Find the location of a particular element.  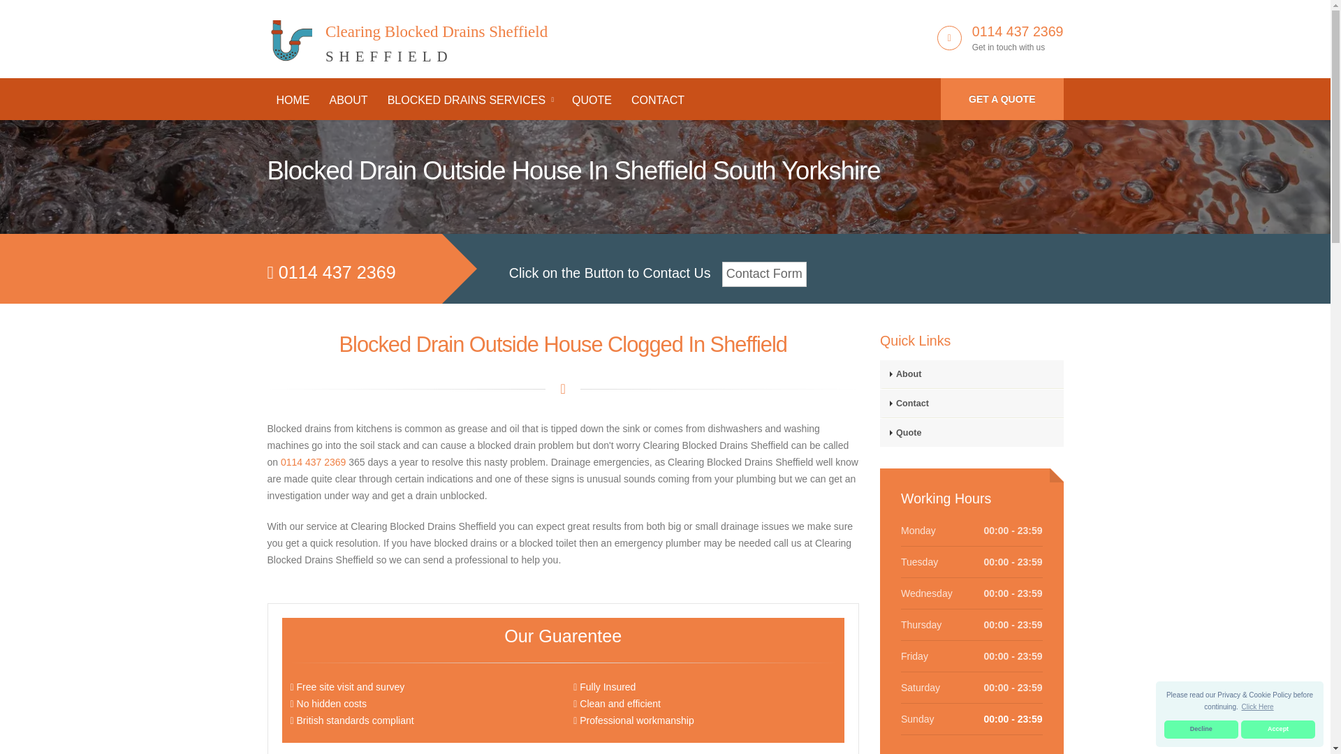

Click Here is located at coordinates (1278, 730).